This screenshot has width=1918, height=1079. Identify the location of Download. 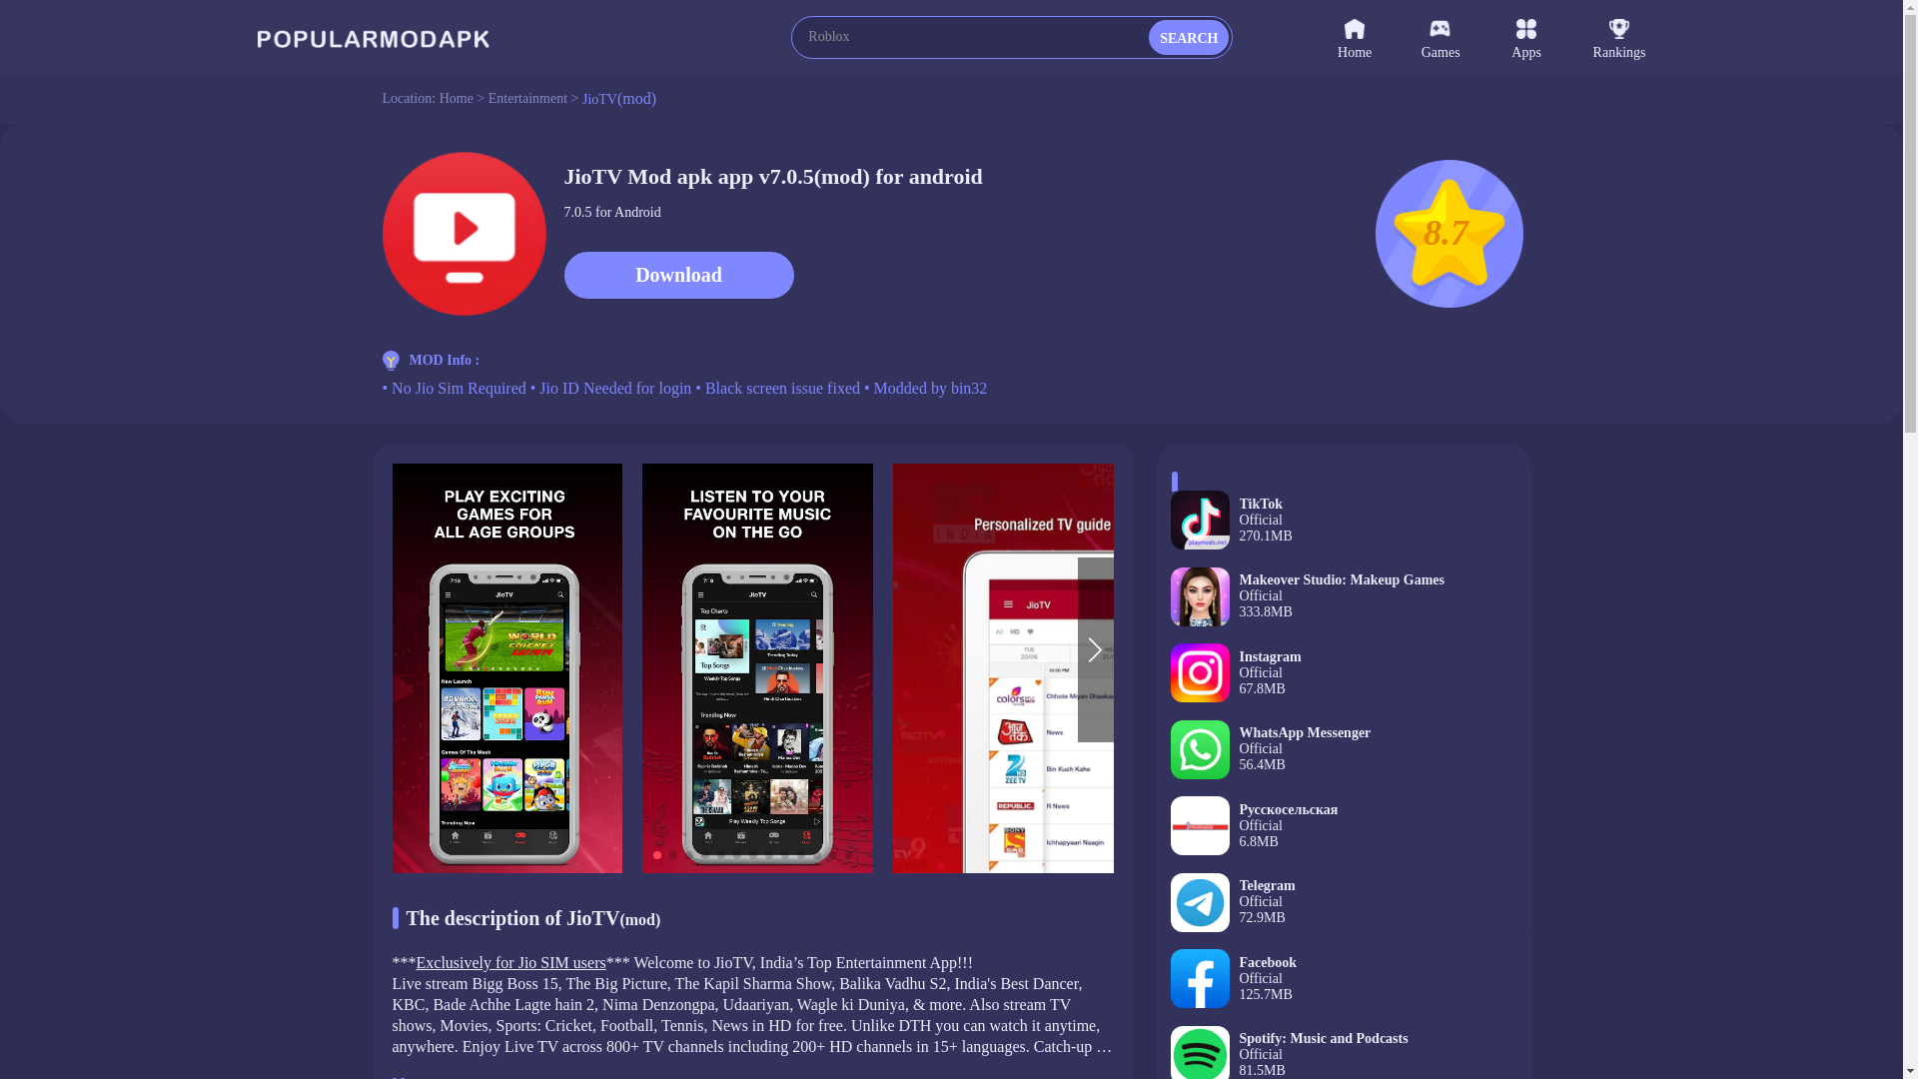
(1464, 36).